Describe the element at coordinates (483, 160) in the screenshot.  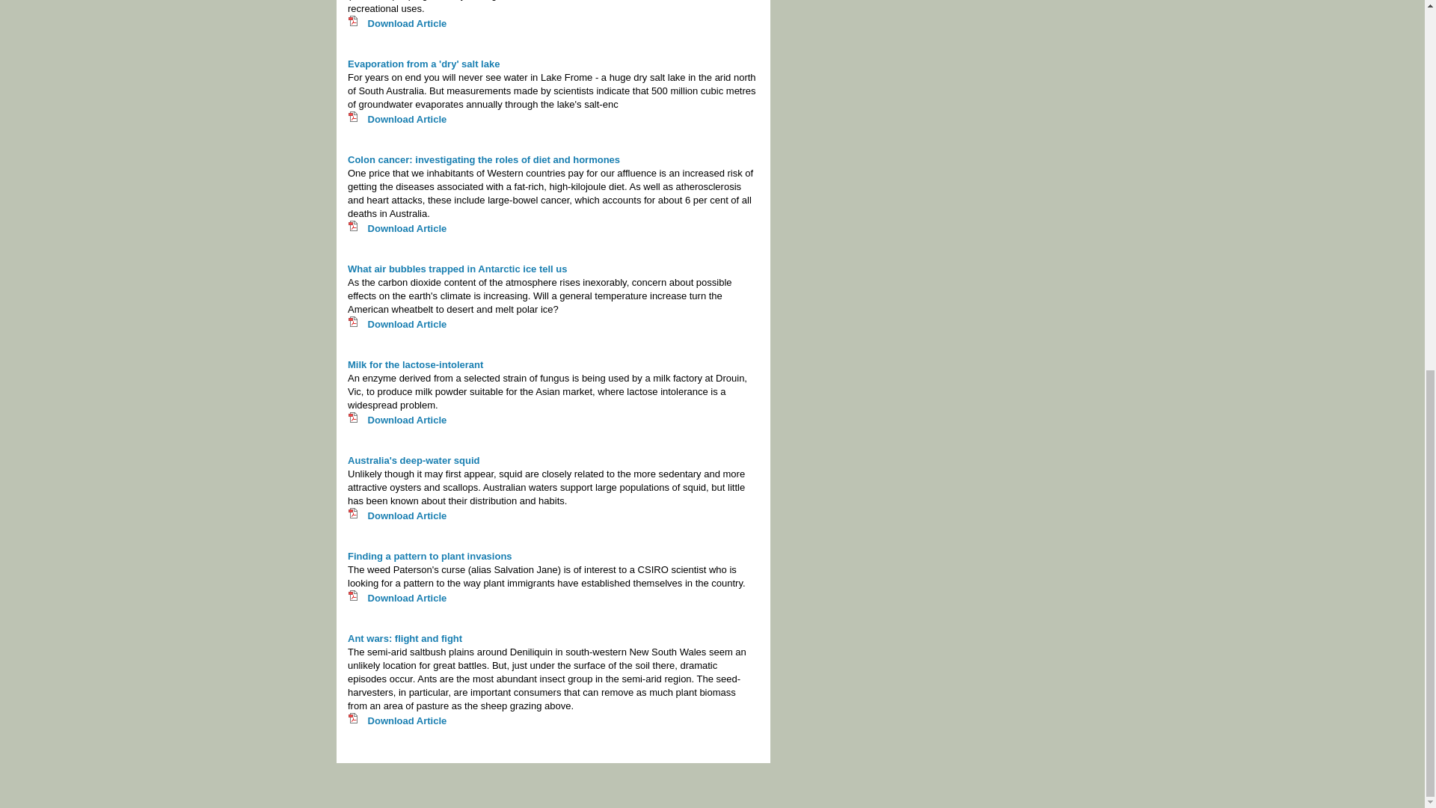
I see `Colon cancer: investigating the roles of diet and hormones` at that location.